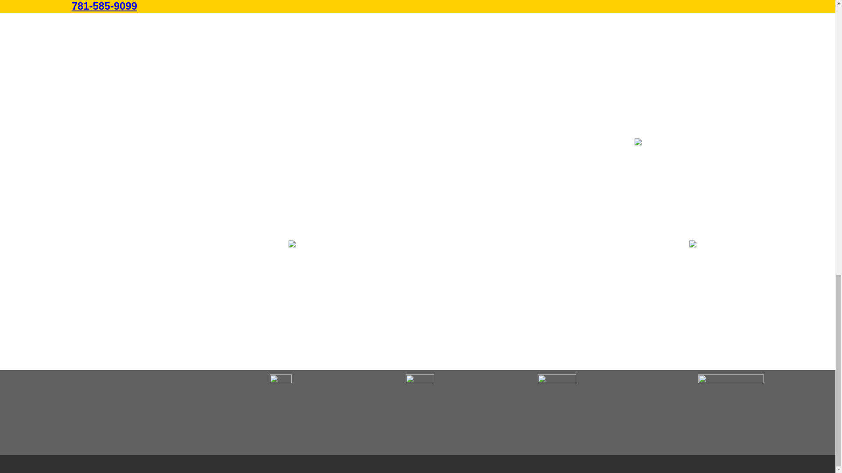 The width and height of the screenshot is (842, 473). Describe the element at coordinates (278, 387) in the screenshot. I see `Plymouth County Paving Facebook` at that location.